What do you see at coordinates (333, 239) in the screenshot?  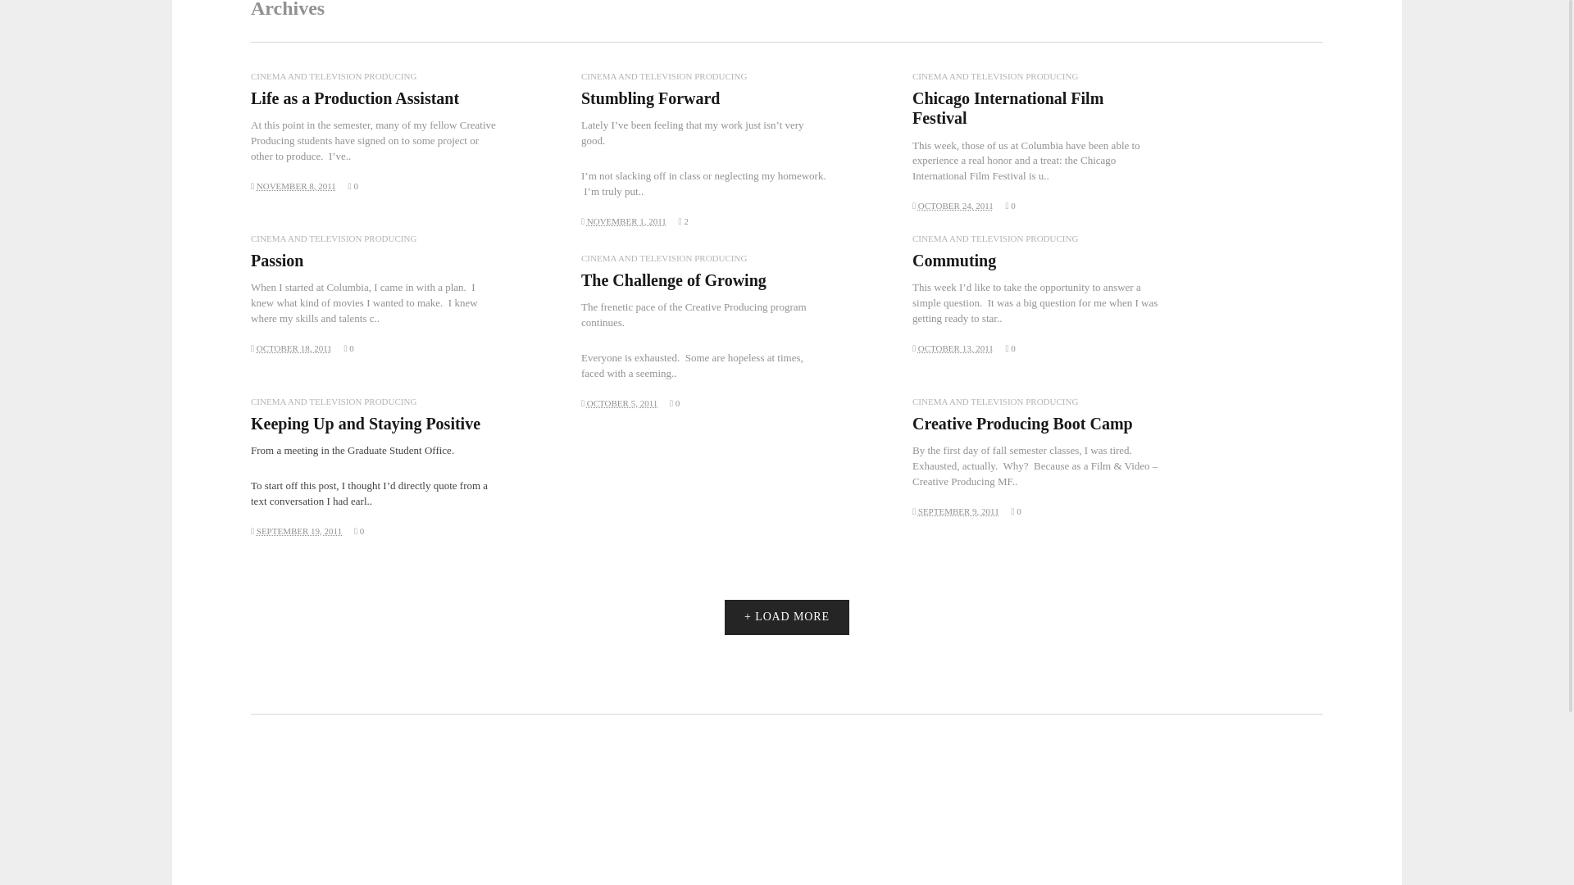 I see `CINEMA AND TELEVISION PRODUCING` at bounding box center [333, 239].